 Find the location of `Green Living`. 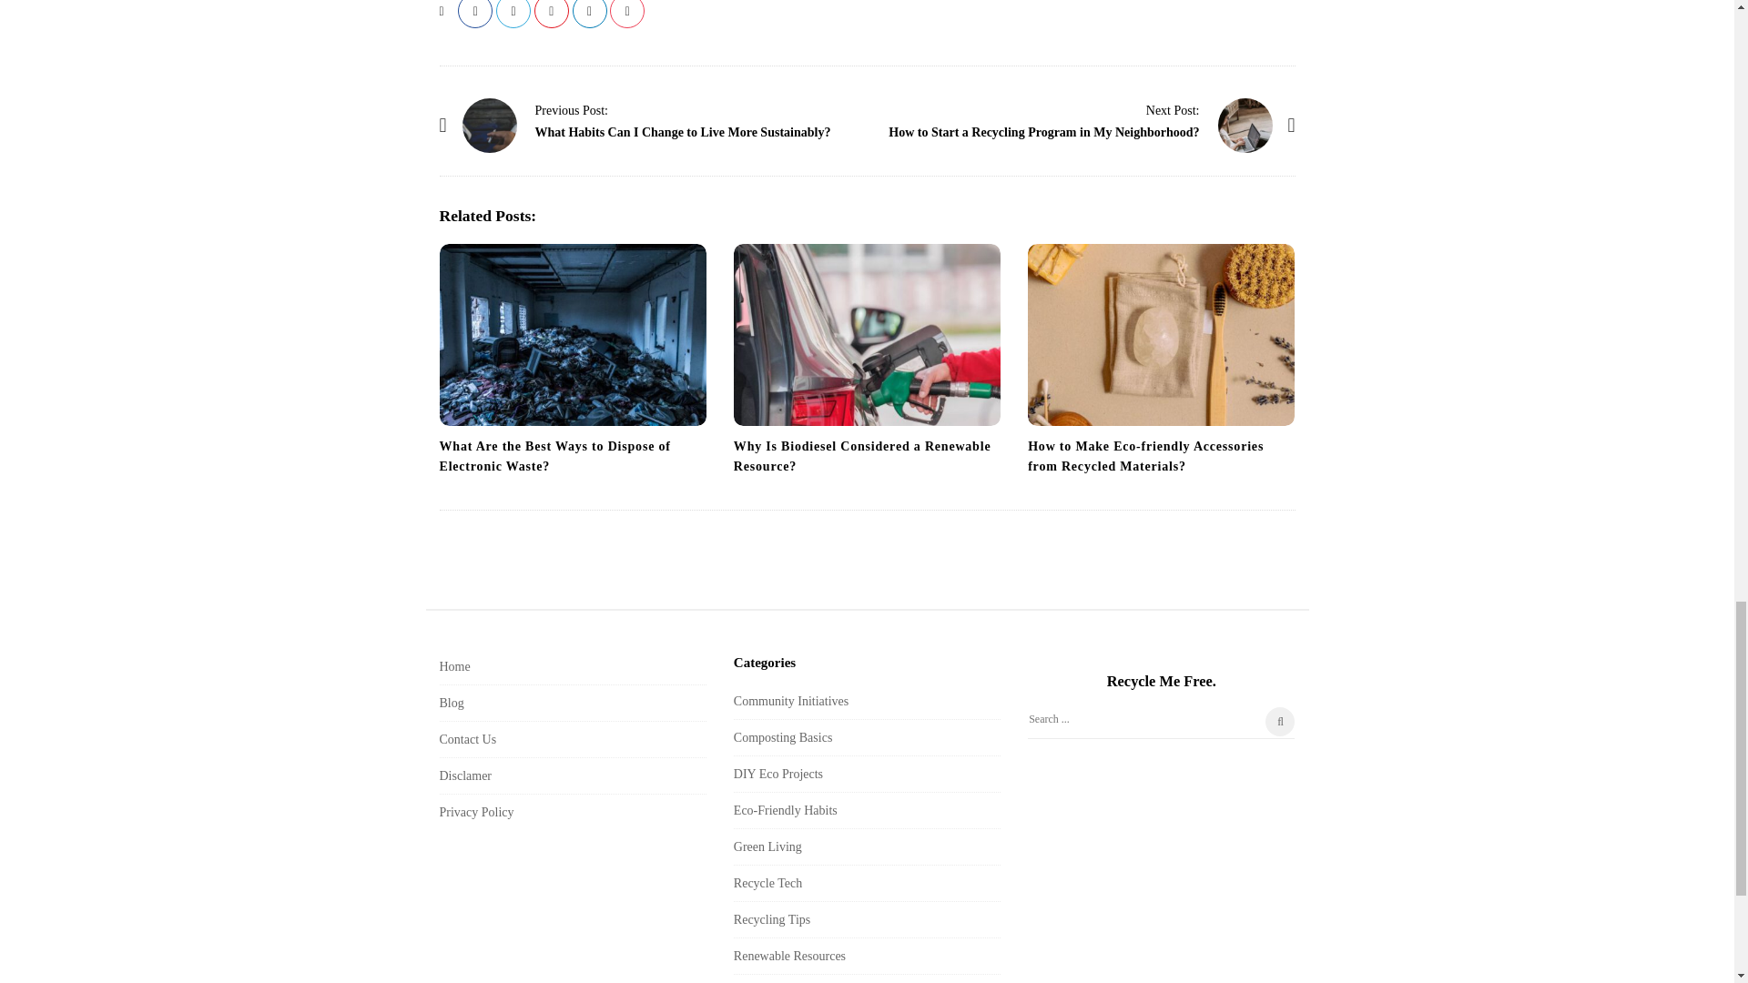

Green Living is located at coordinates (768, 846).